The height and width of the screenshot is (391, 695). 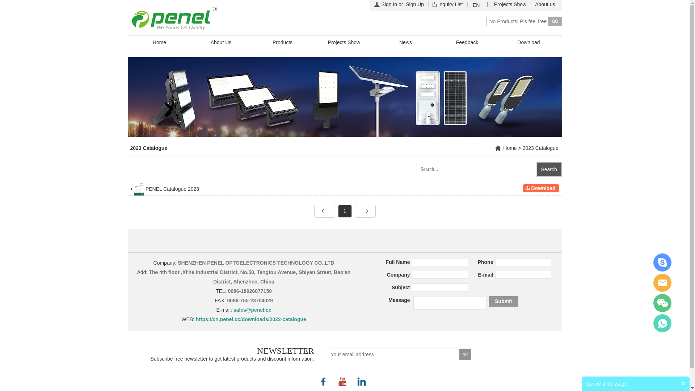 I want to click on Sign Up, so click(x=415, y=4).